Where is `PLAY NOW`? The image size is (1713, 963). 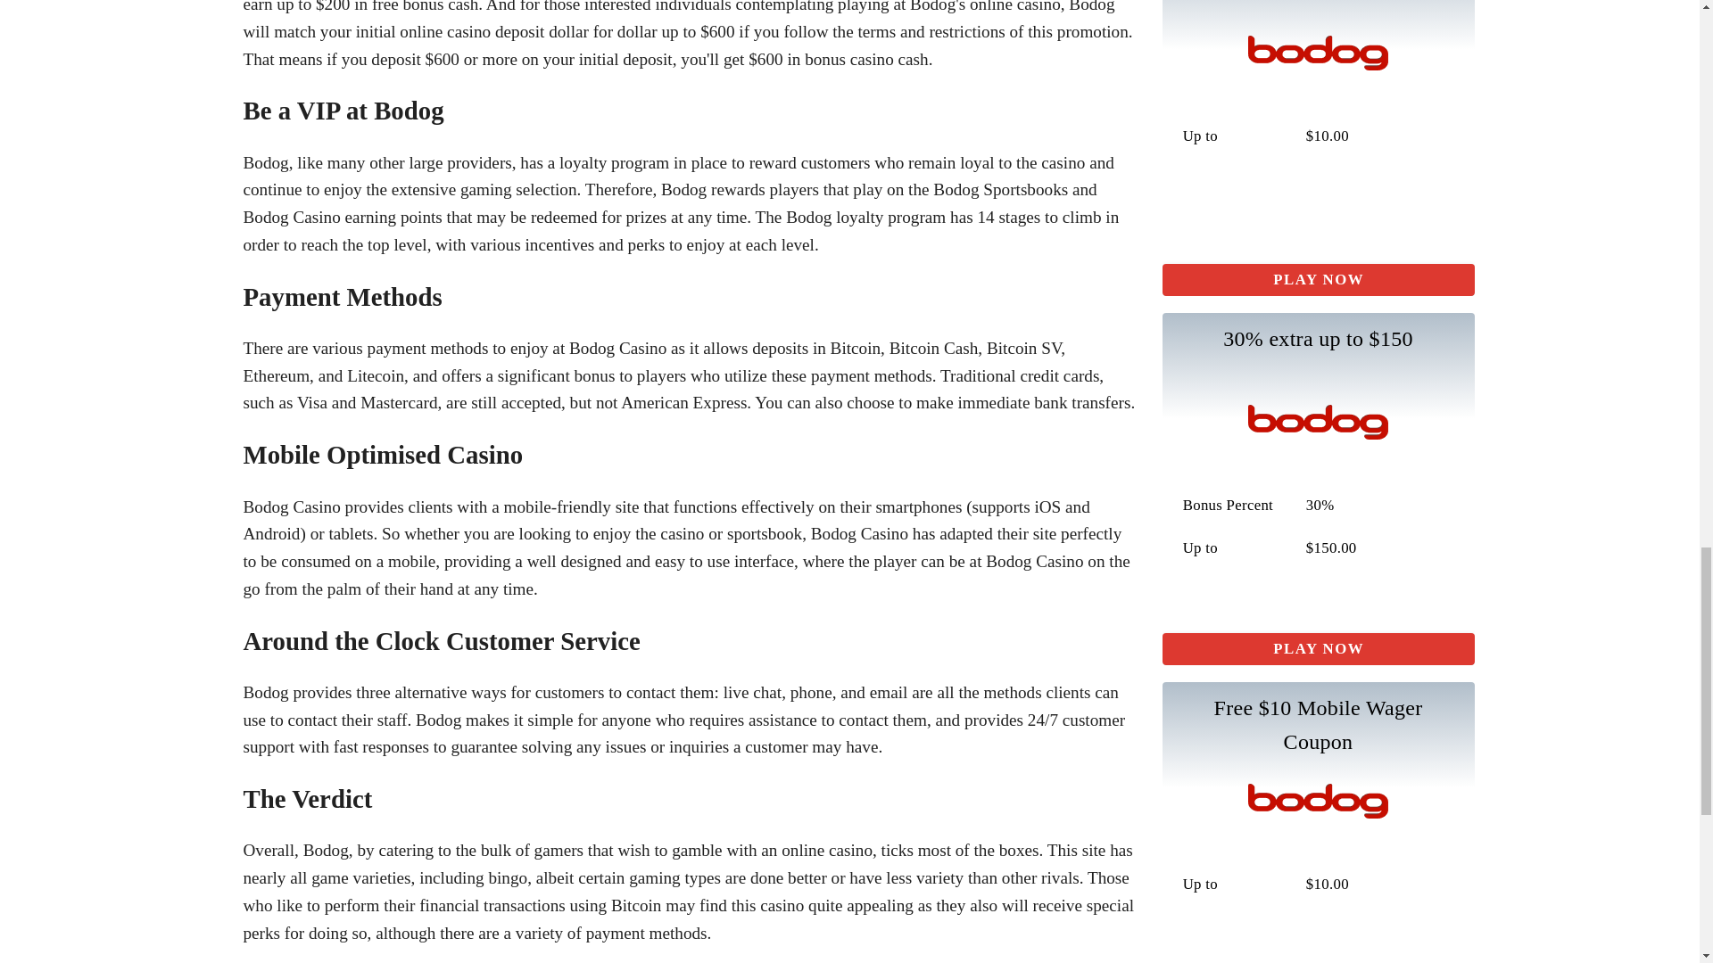
PLAY NOW is located at coordinates (1317, 649).